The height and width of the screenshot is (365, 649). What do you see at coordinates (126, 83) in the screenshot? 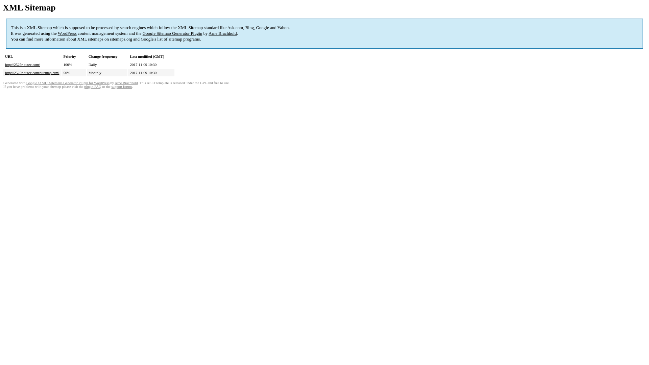
I see `Arne Brachhold` at bounding box center [126, 83].